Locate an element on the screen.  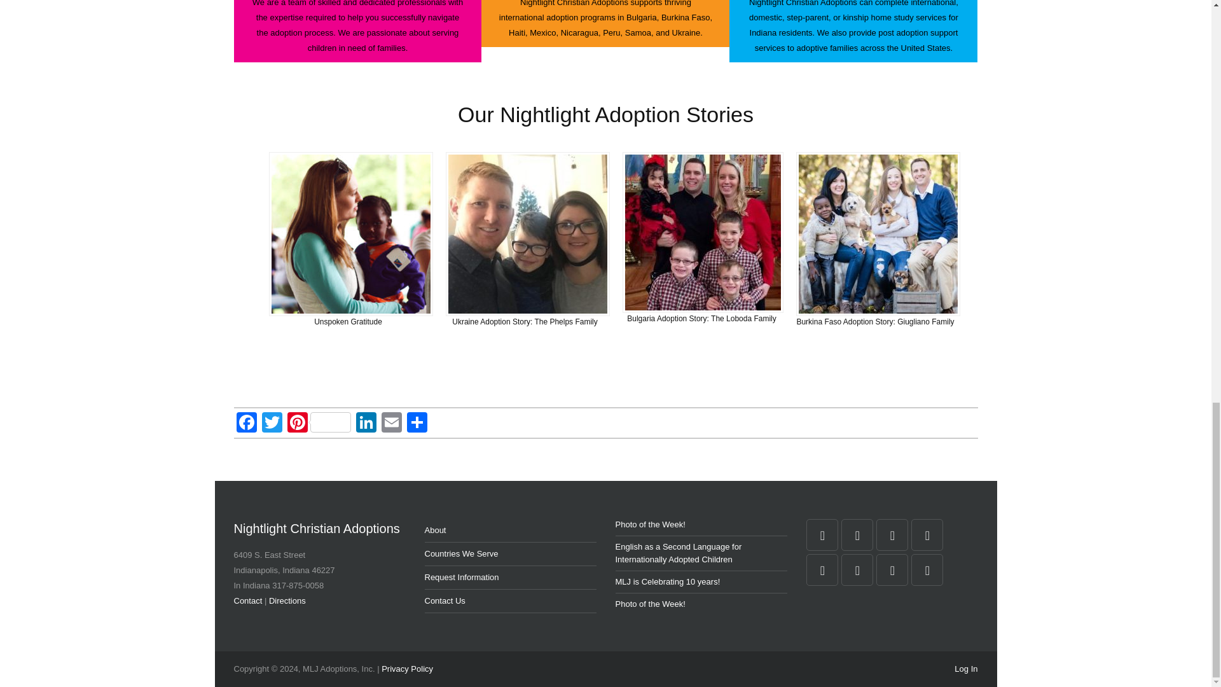
Ukraine Adoption Story: The Phelps Family is located at coordinates (525, 322).